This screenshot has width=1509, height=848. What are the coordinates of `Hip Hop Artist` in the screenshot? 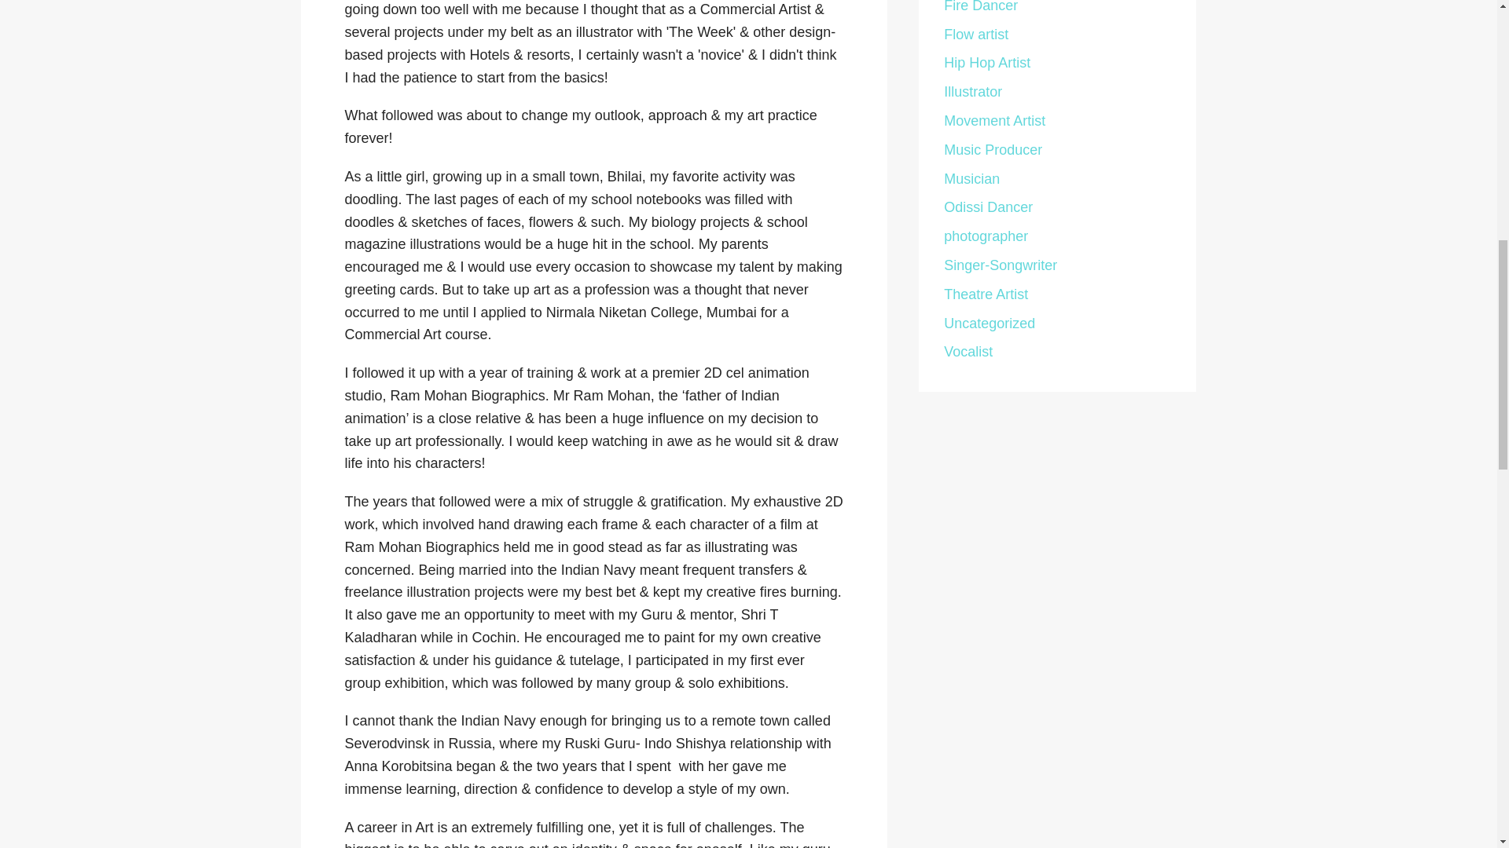 It's located at (987, 63).